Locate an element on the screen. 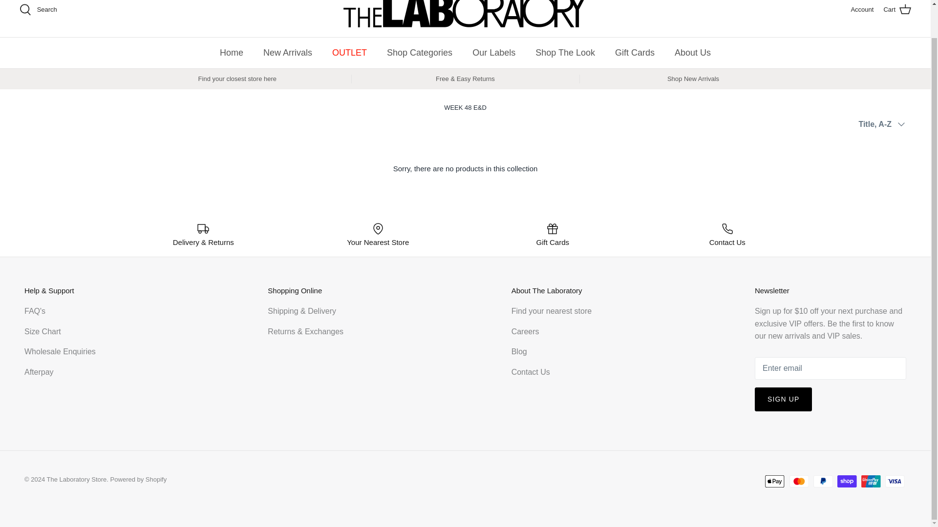  Meet The Staff is located at coordinates (519, 351).